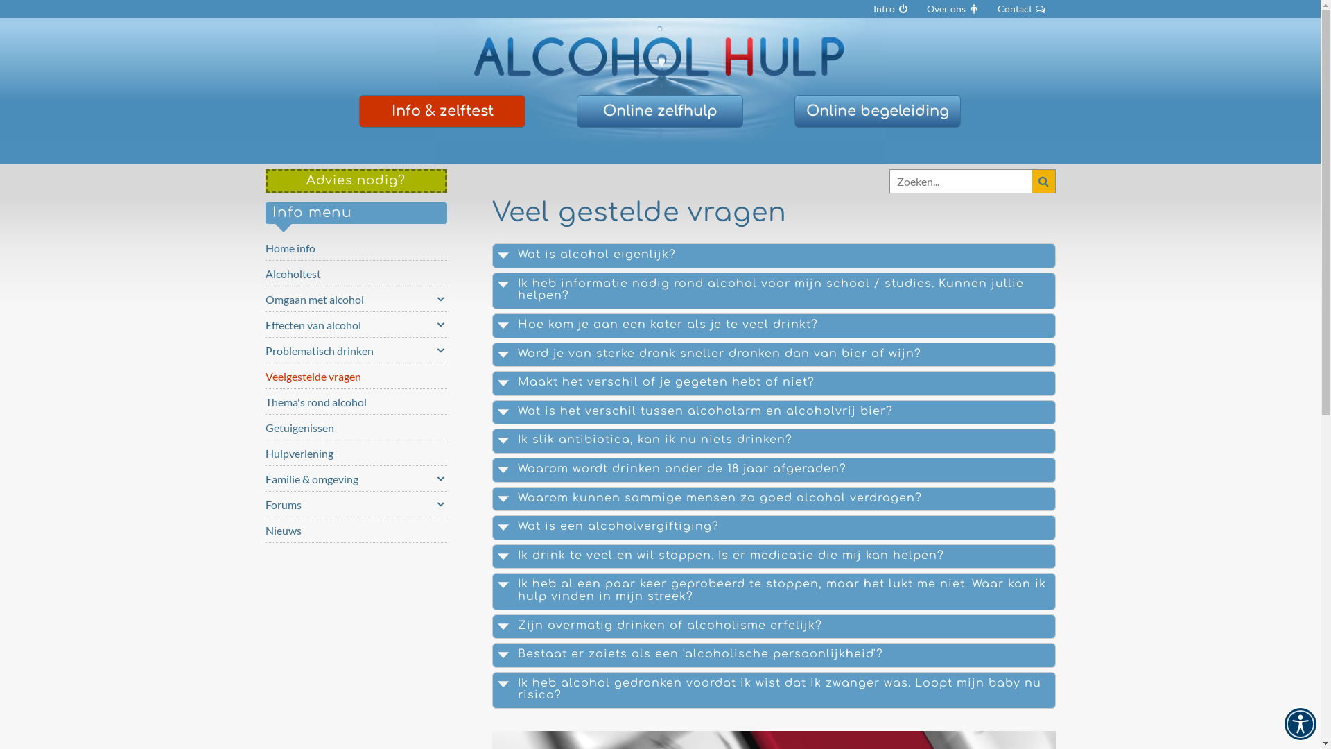 This screenshot has height=749, width=1331. Describe the element at coordinates (774, 412) in the screenshot. I see `Wat is het verschil tussen alcoholarm en alcoholvrij bier?` at that location.